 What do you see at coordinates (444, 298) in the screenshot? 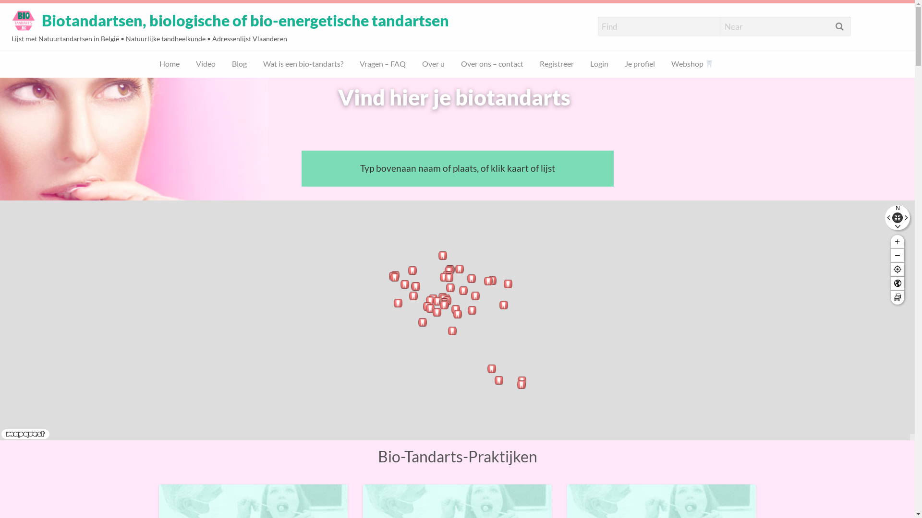
I see `Dental Clinics Belgica` at bounding box center [444, 298].